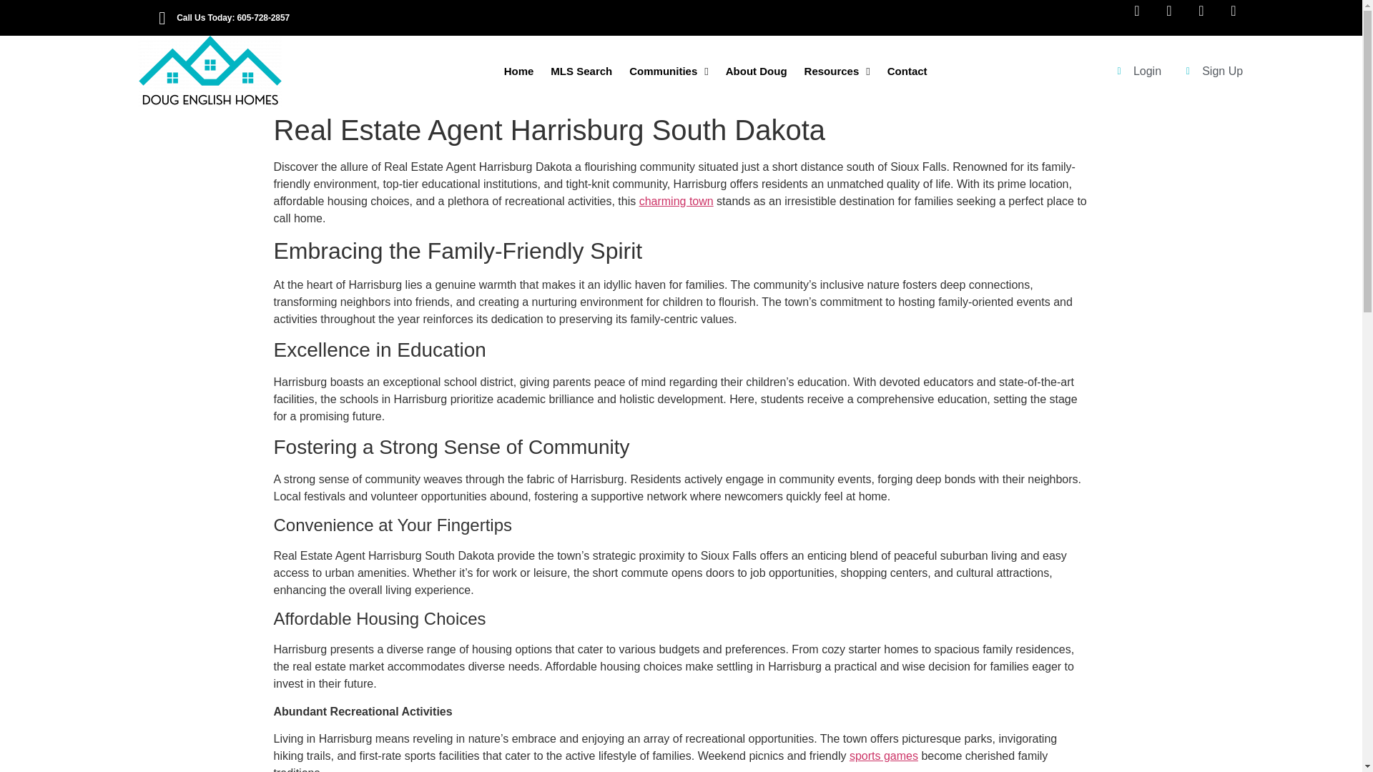 This screenshot has width=1373, height=772. Describe the element at coordinates (668, 71) in the screenshot. I see `Communities` at that location.